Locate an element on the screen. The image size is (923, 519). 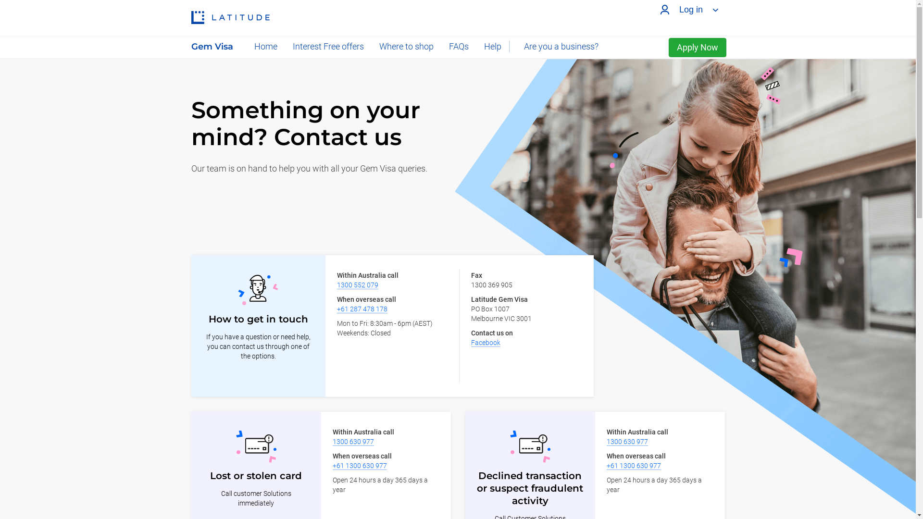
+61 287 478 178 is located at coordinates (362, 309).